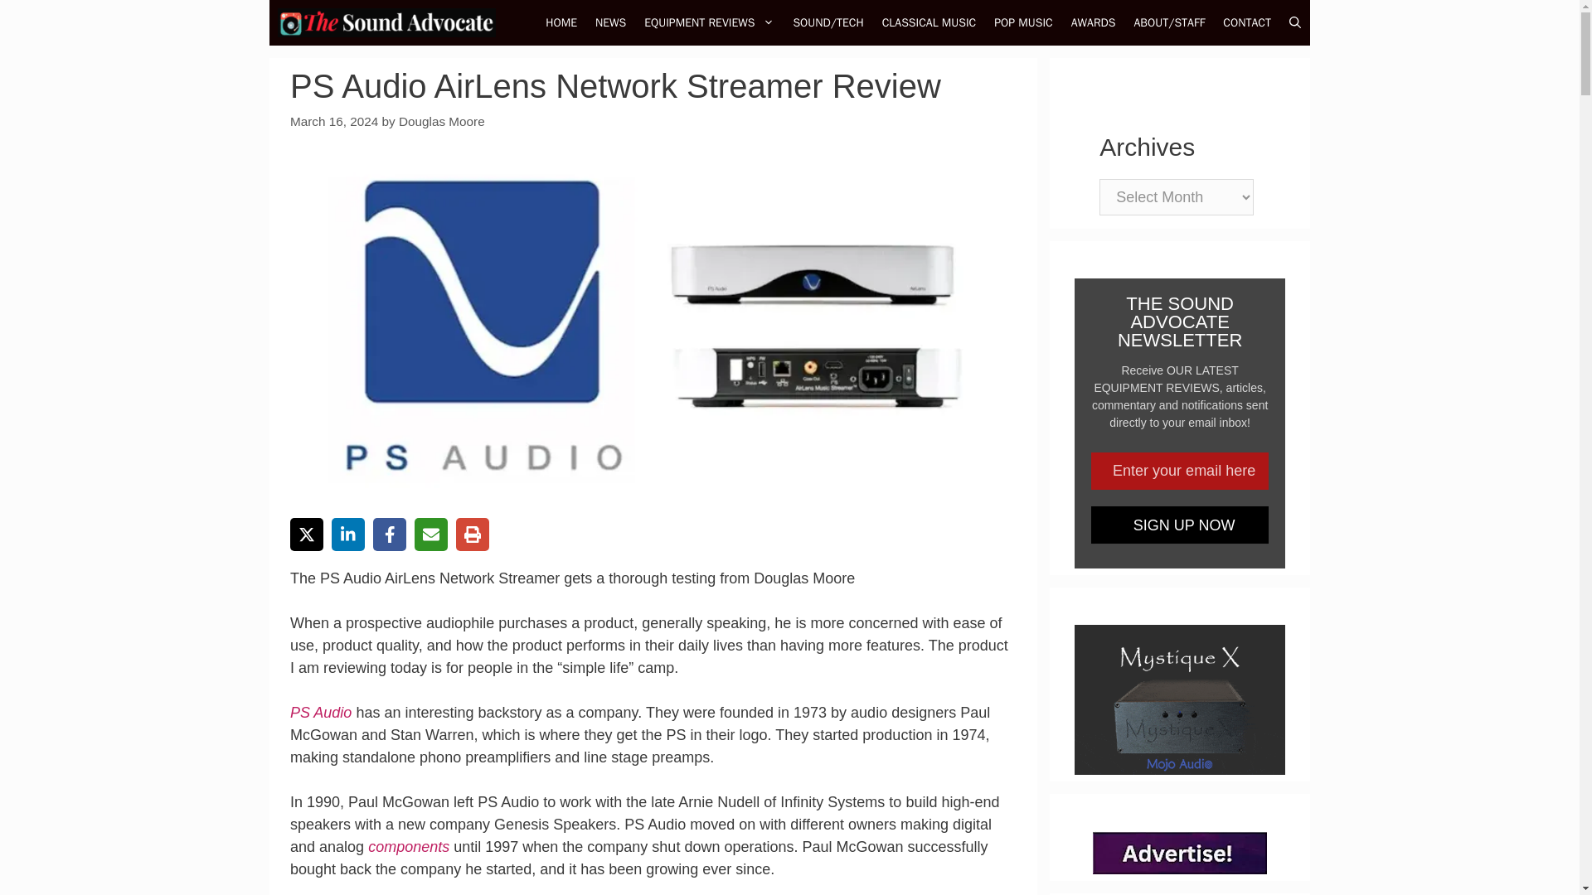  Describe the element at coordinates (1023, 23) in the screenshot. I see `POP MUSIC` at that location.